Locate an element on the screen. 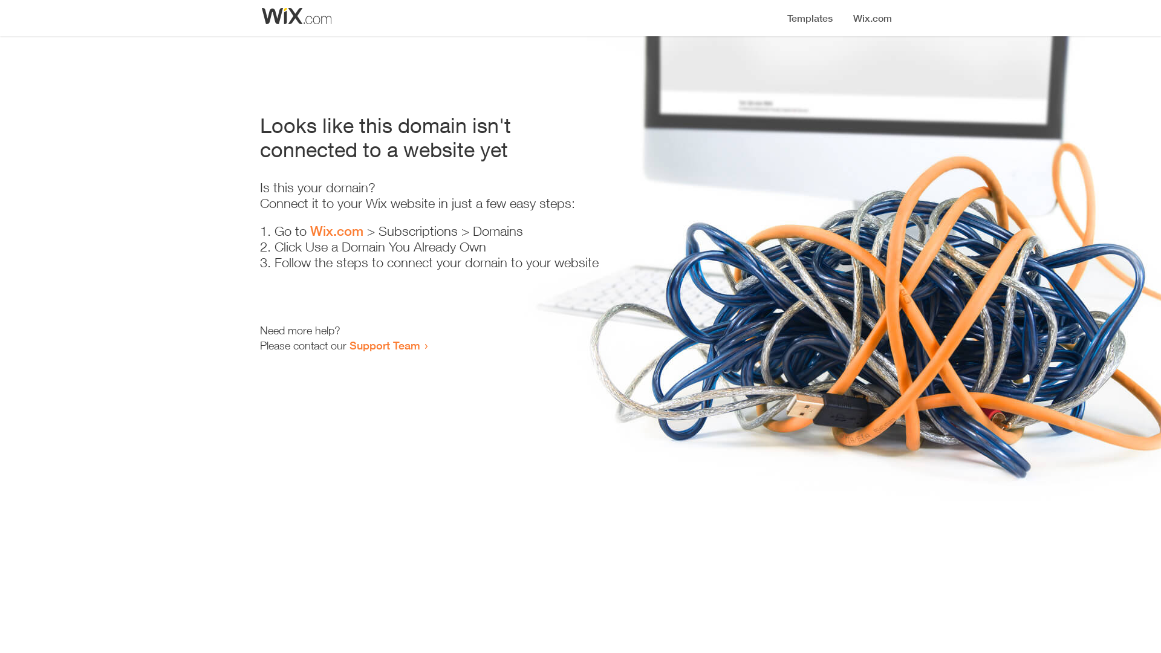 The image size is (1161, 653). Support Team is located at coordinates (385, 345).